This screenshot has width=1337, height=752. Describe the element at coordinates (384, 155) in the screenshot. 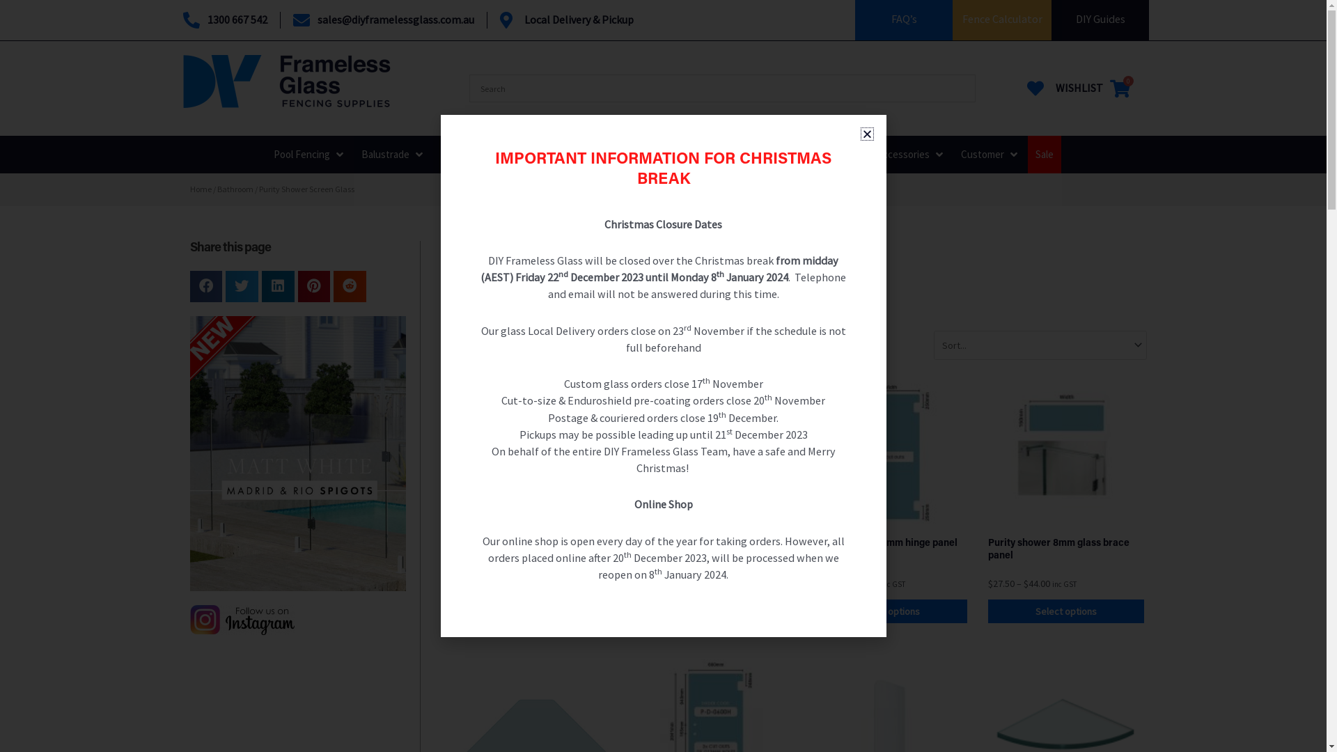

I see `Balustrade` at that location.